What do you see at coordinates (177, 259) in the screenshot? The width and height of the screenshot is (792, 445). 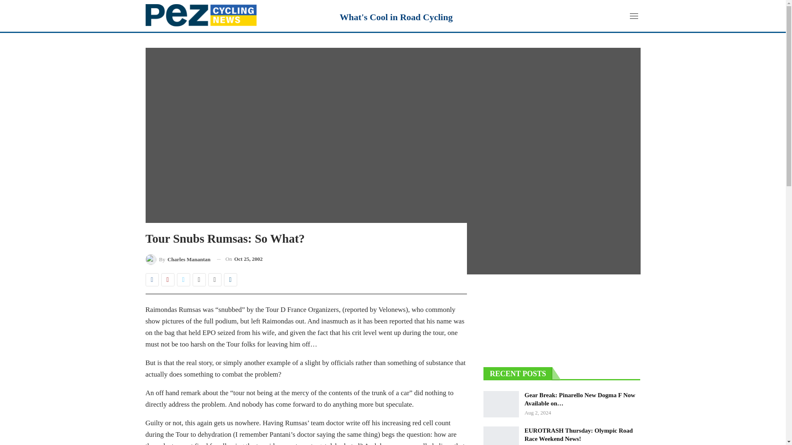 I see `Browse Author Articles` at bounding box center [177, 259].